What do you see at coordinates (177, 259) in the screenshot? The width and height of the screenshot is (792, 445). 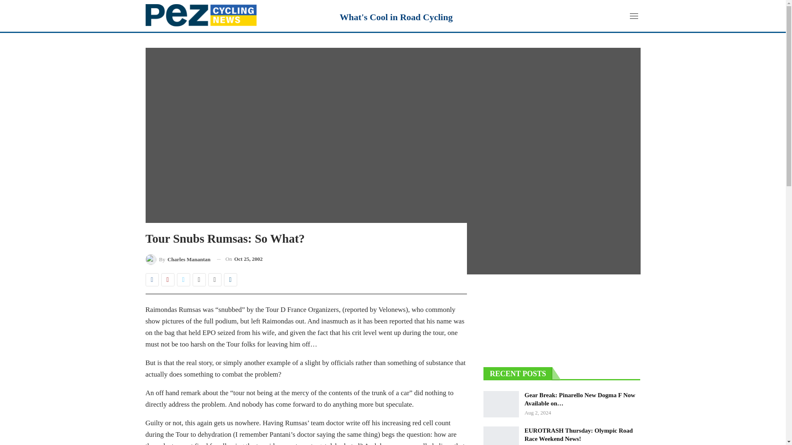 I see `Browse Author Articles` at bounding box center [177, 259].